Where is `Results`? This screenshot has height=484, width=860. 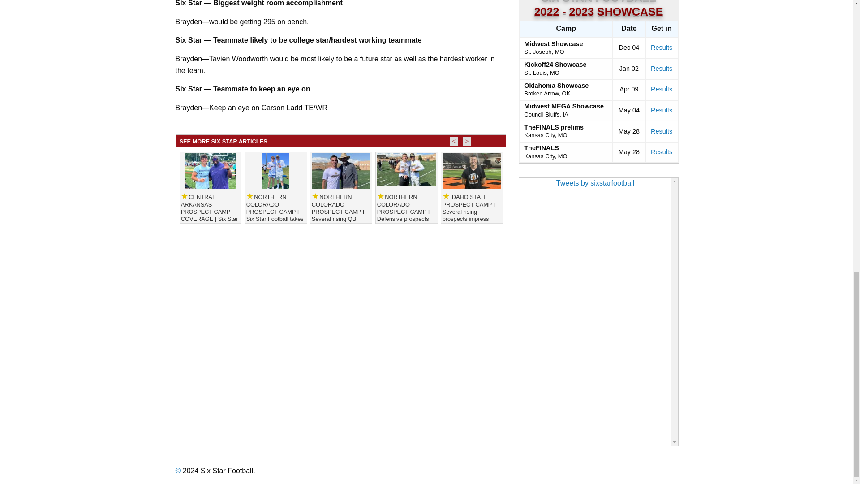 Results is located at coordinates (662, 48).